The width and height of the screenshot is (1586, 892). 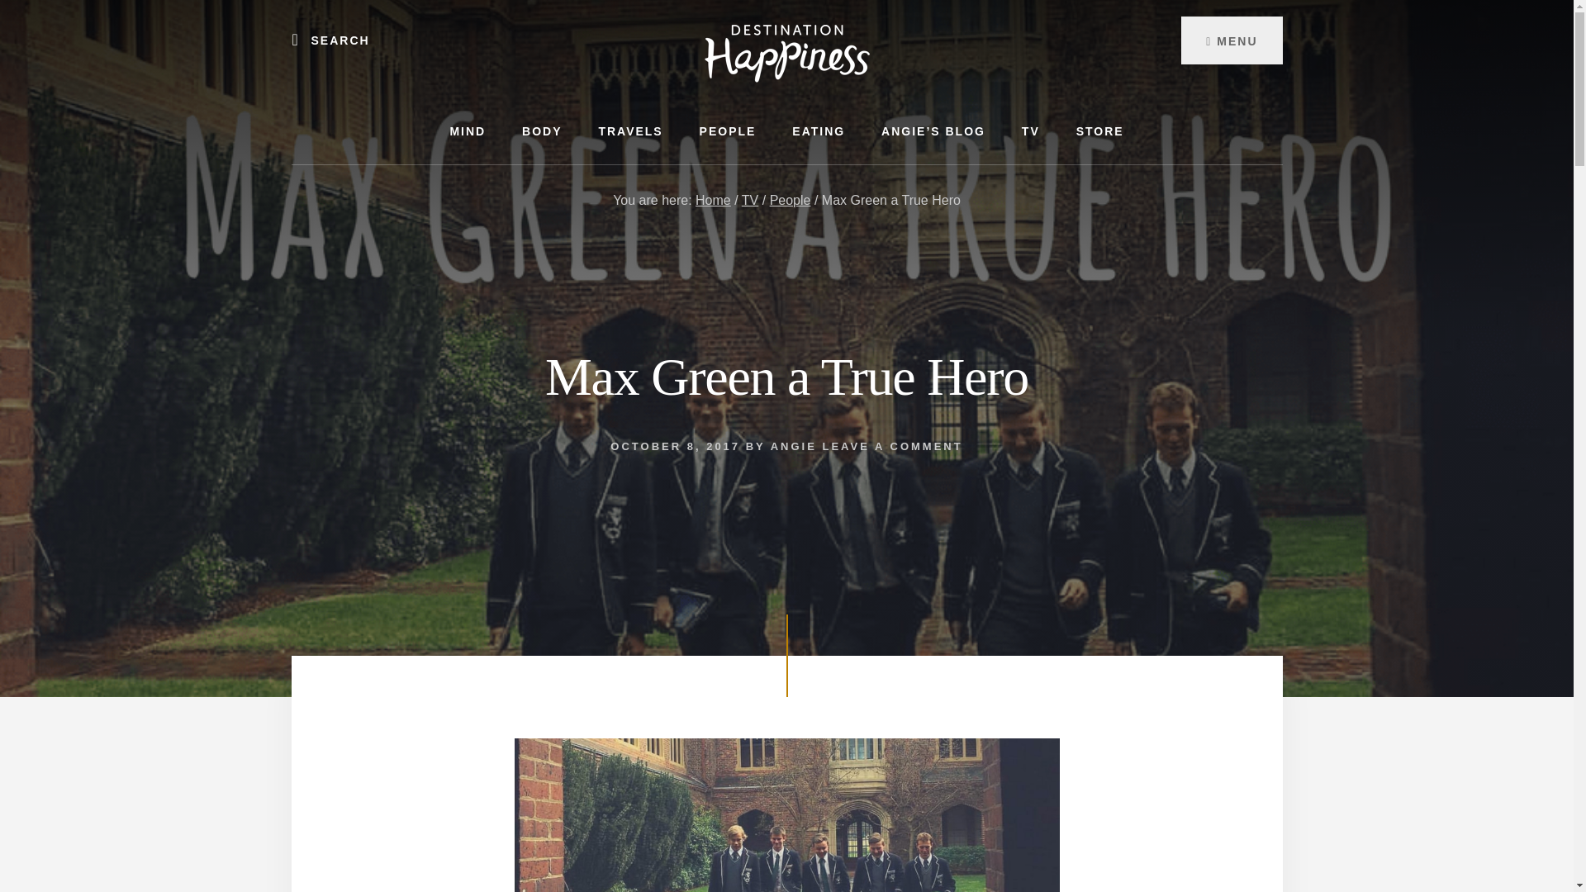 What do you see at coordinates (750, 200) in the screenshot?
I see `TV` at bounding box center [750, 200].